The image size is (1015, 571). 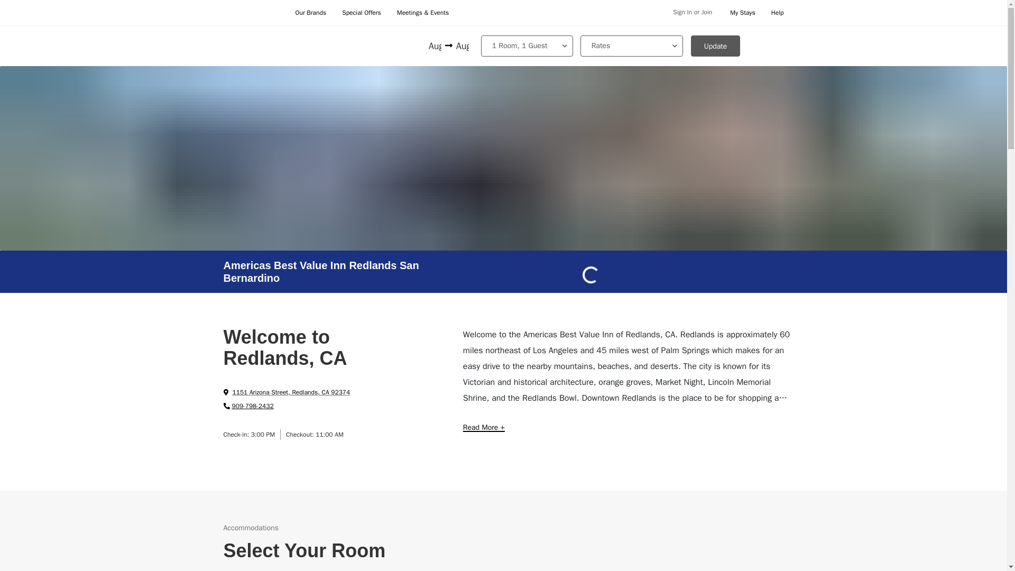 What do you see at coordinates (742, 13) in the screenshot?
I see `My Stays` at bounding box center [742, 13].